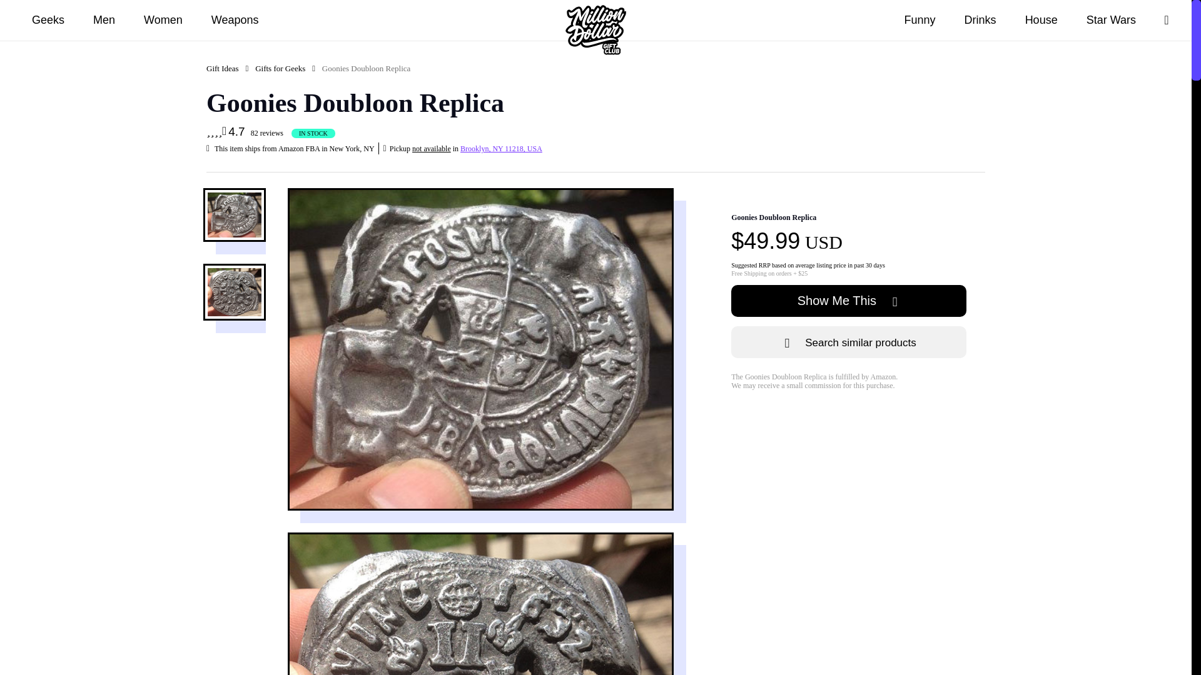 The width and height of the screenshot is (1201, 675). I want to click on Gifts for Geeks, so click(280, 68).